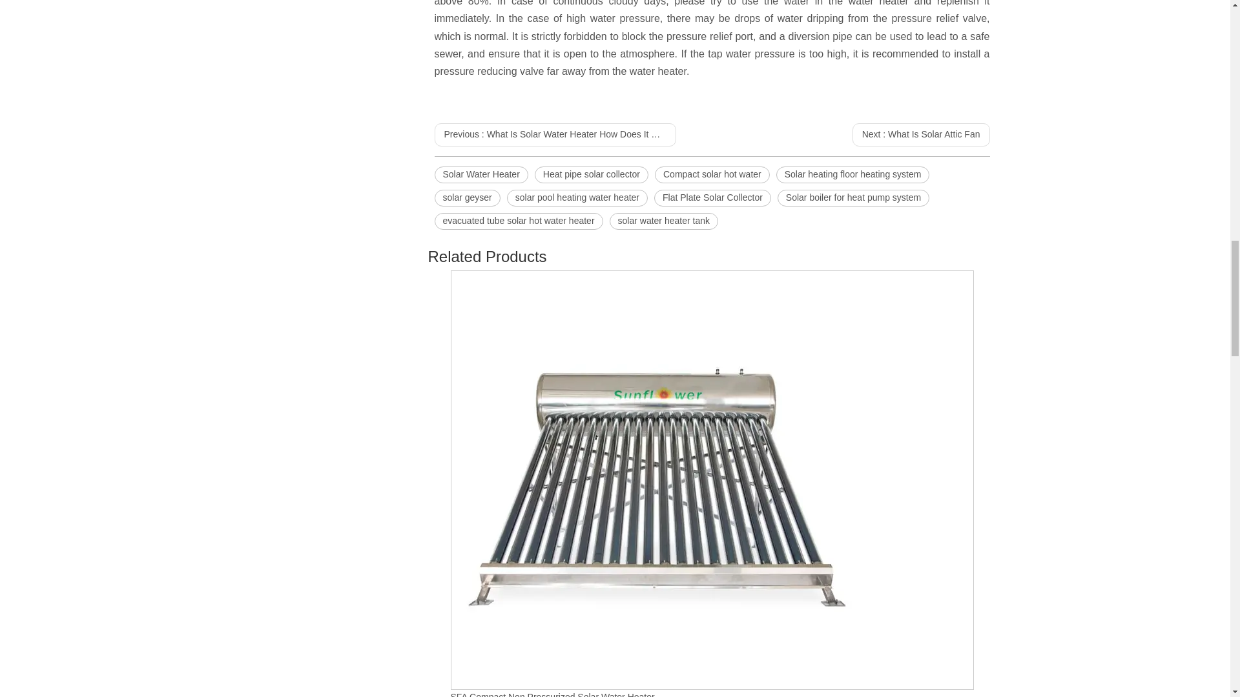  What do you see at coordinates (592, 175) in the screenshot?
I see `Heat pipe solar collector` at bounding box center [592, 175].